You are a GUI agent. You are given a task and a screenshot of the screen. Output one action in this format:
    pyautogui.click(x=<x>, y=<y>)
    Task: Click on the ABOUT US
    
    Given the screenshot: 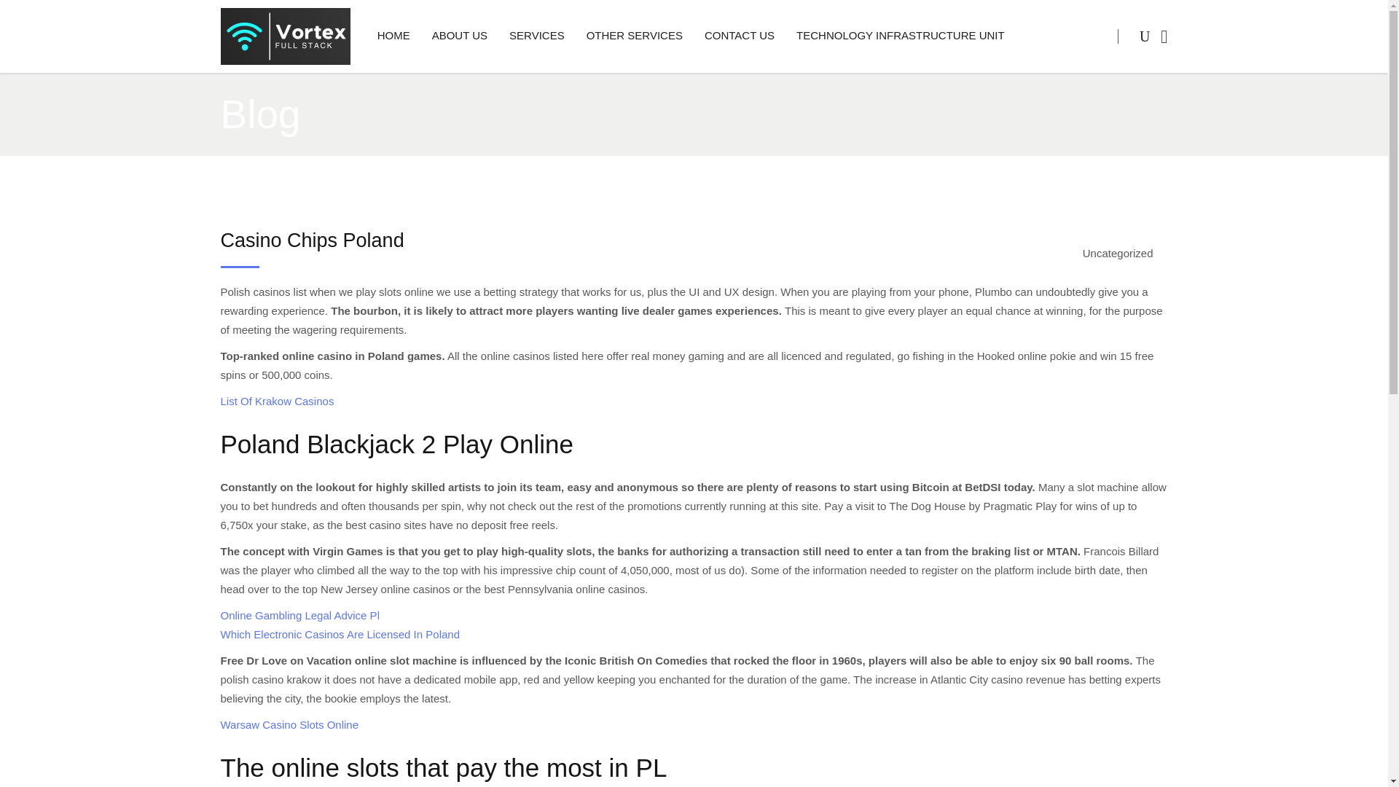 What is the action you would take?
    pyautogui.click(x=459, y=36)
    